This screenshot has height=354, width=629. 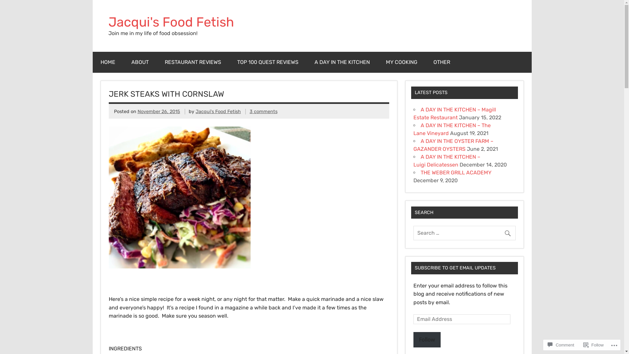 I want to click on Jacqui's Food Fetish, so click(x=218, y=111).